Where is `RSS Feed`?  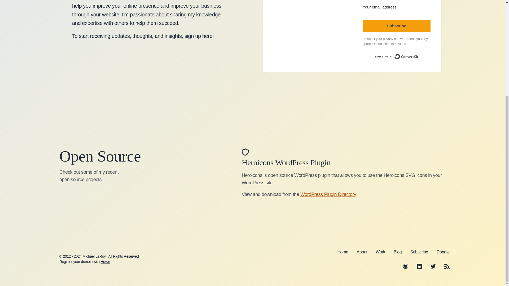 RSS Feed is located at coordinates (447, 266).